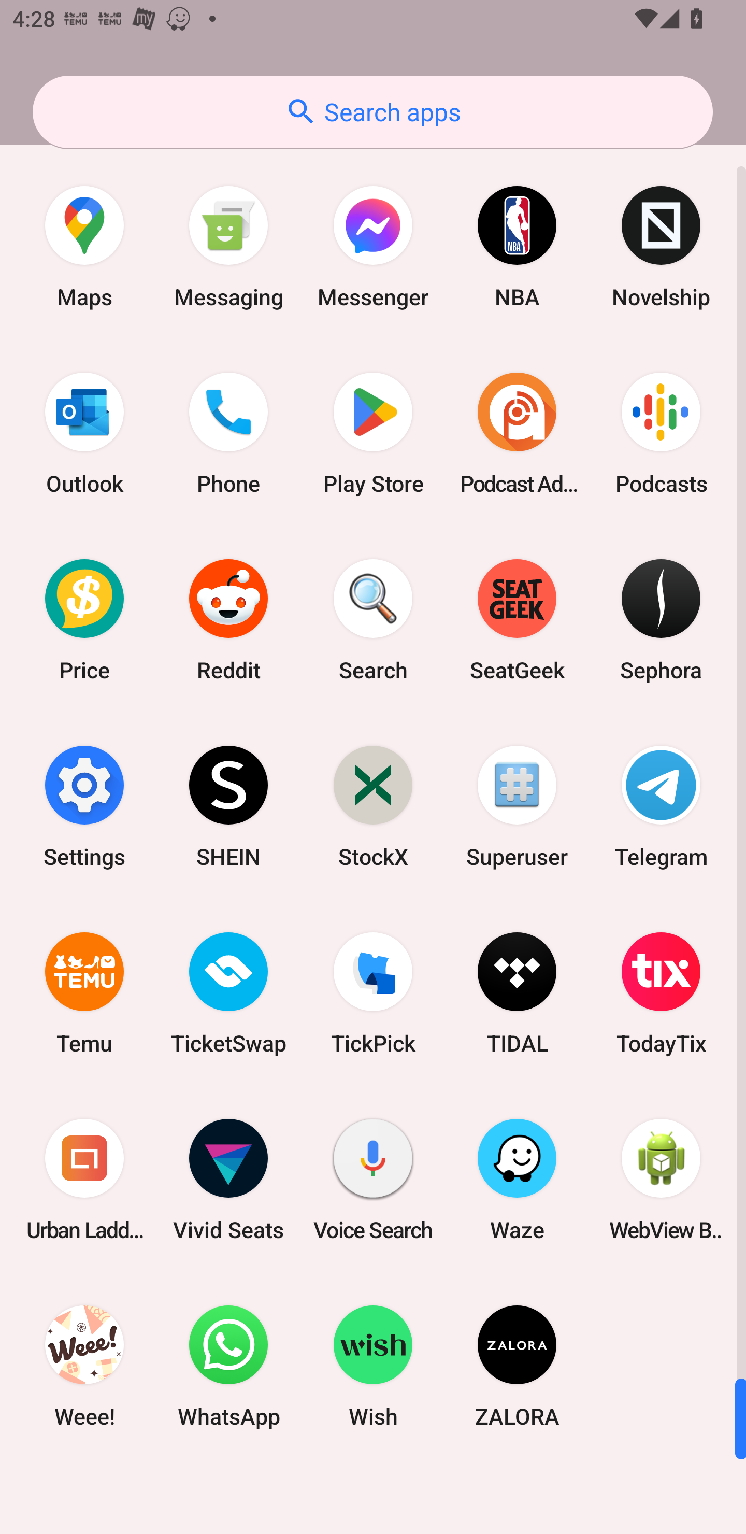  I want to click on WebView Browser Tester, so click(661, 1180).